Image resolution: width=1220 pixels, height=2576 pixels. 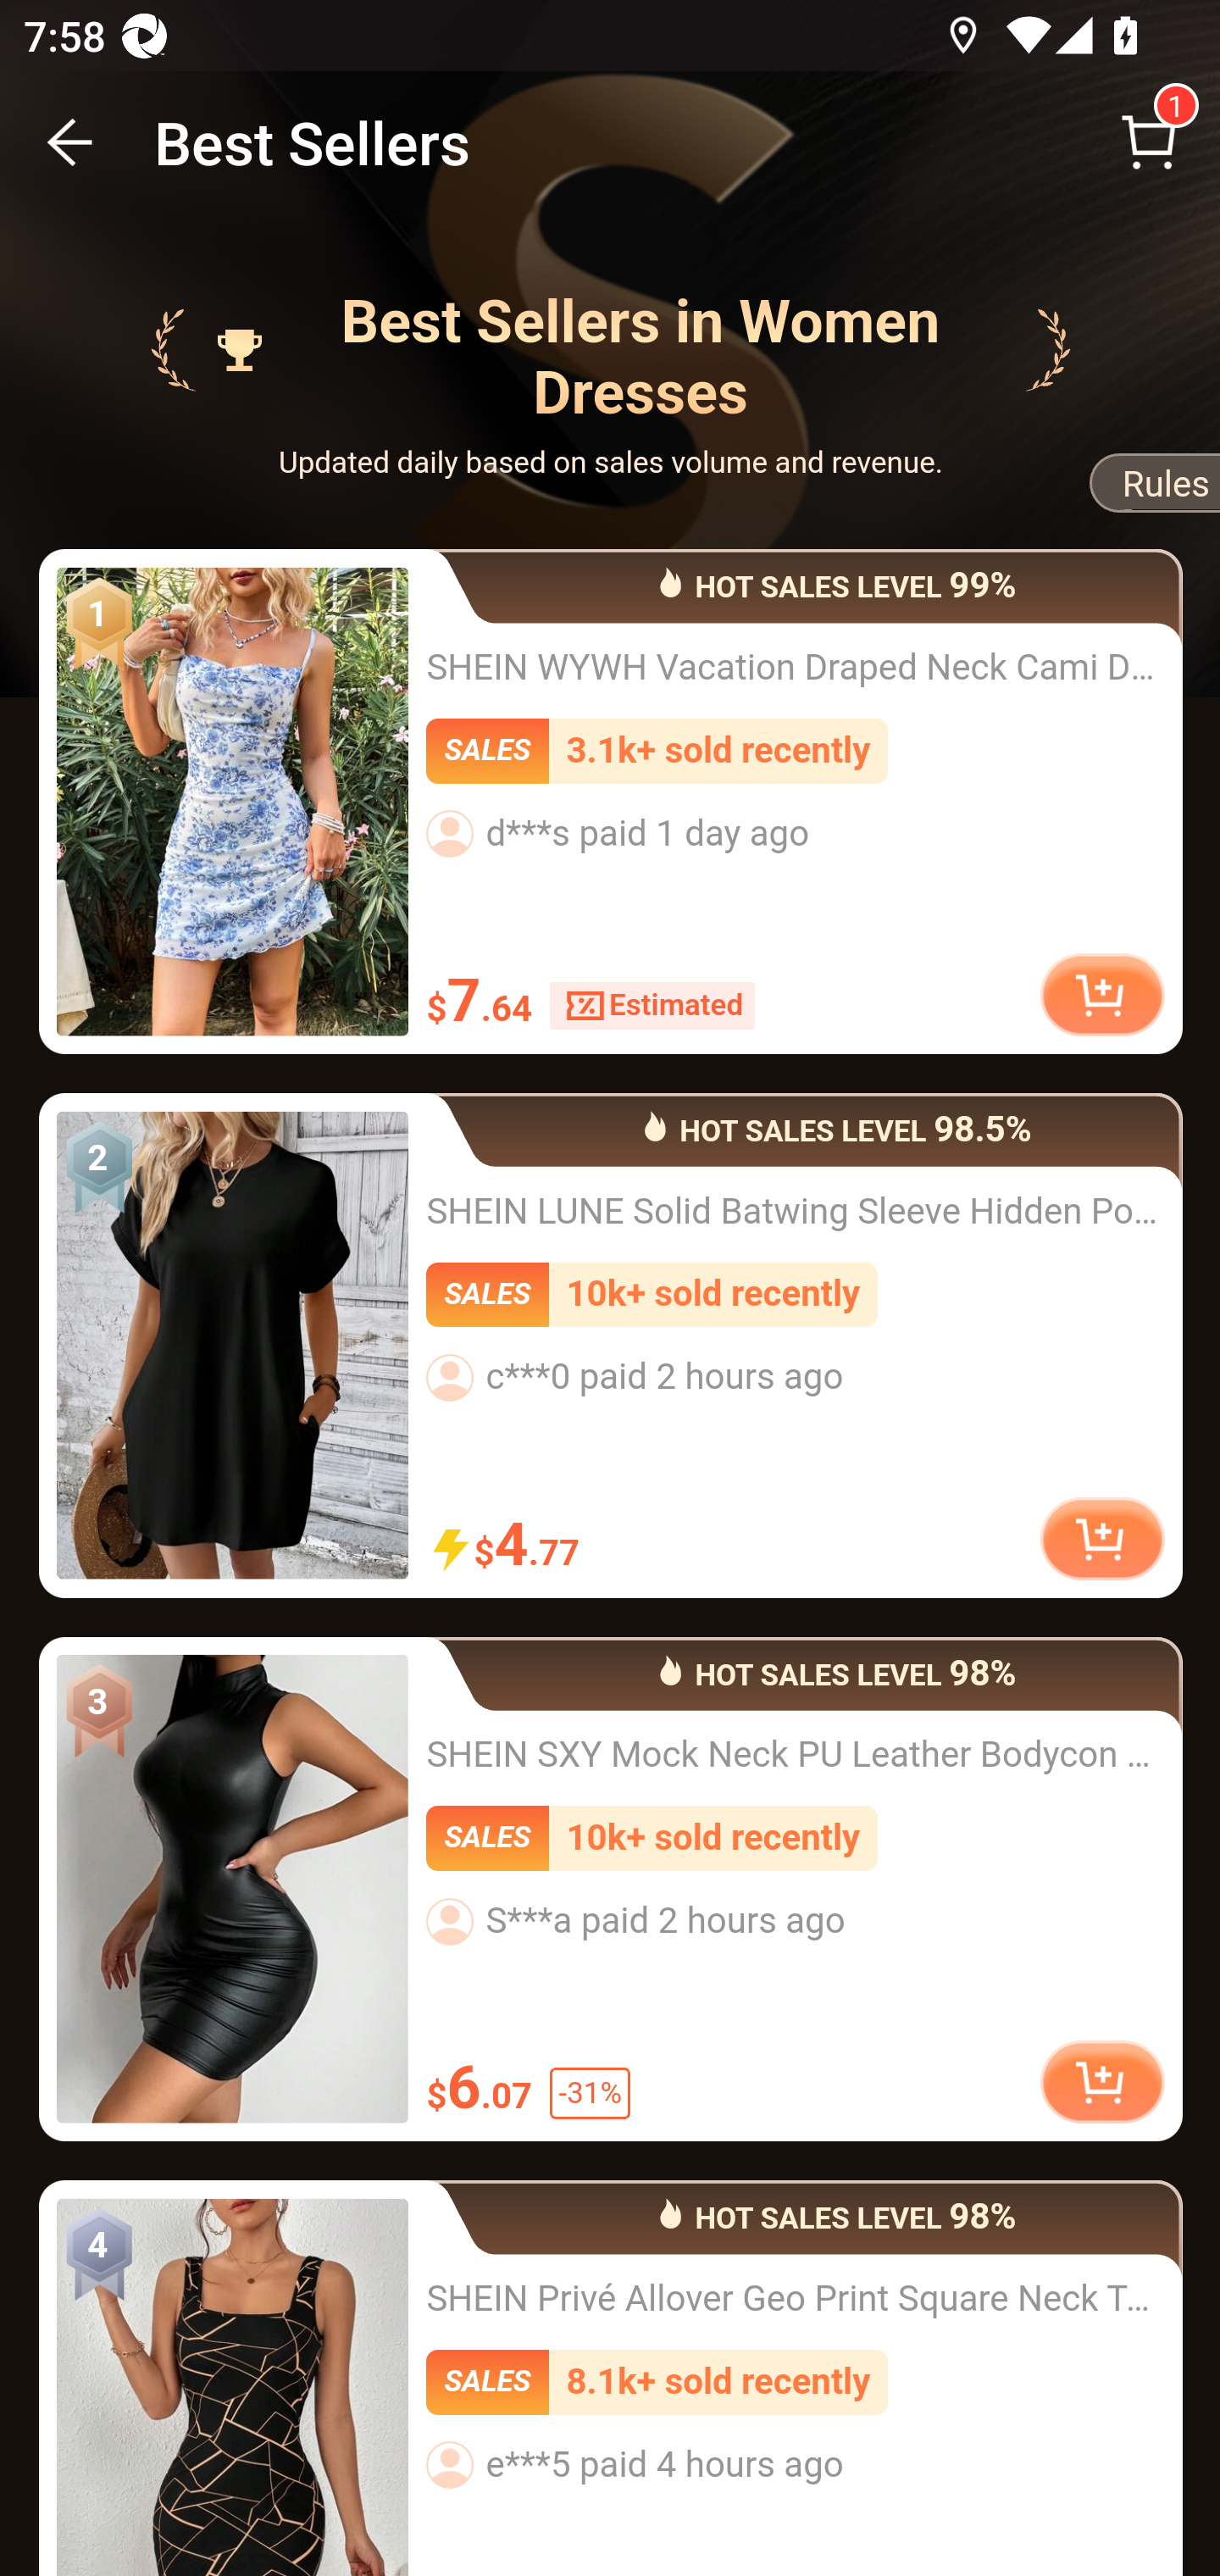 I want to click on add to cart, so click(x=1101, y=2083).